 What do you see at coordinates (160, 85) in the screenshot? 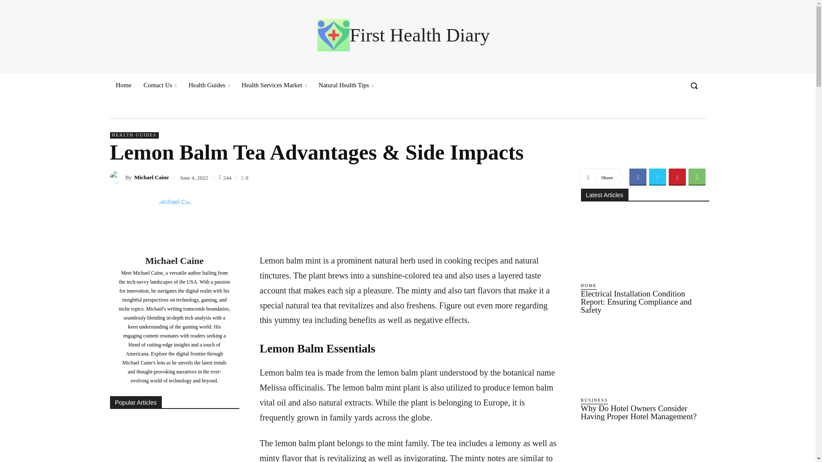
I see `Contact Us` at bounding box center [160, 85].